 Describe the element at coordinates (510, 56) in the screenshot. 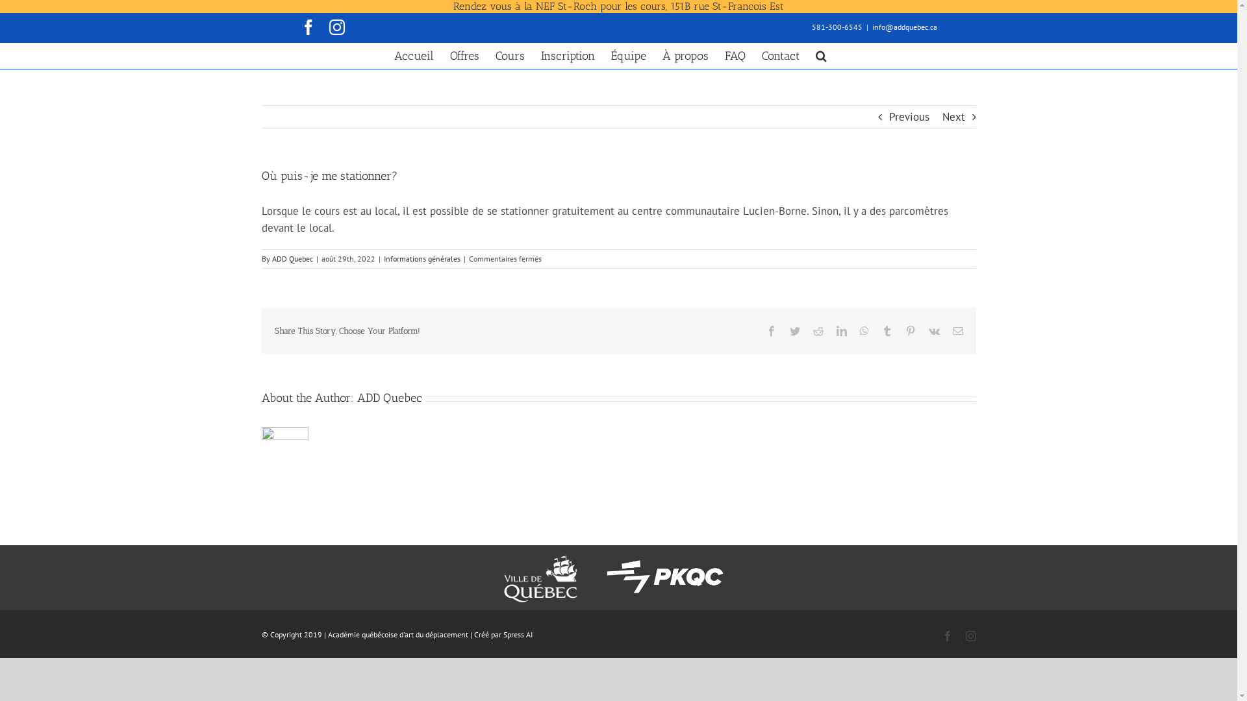

I see `Cours` at that location.